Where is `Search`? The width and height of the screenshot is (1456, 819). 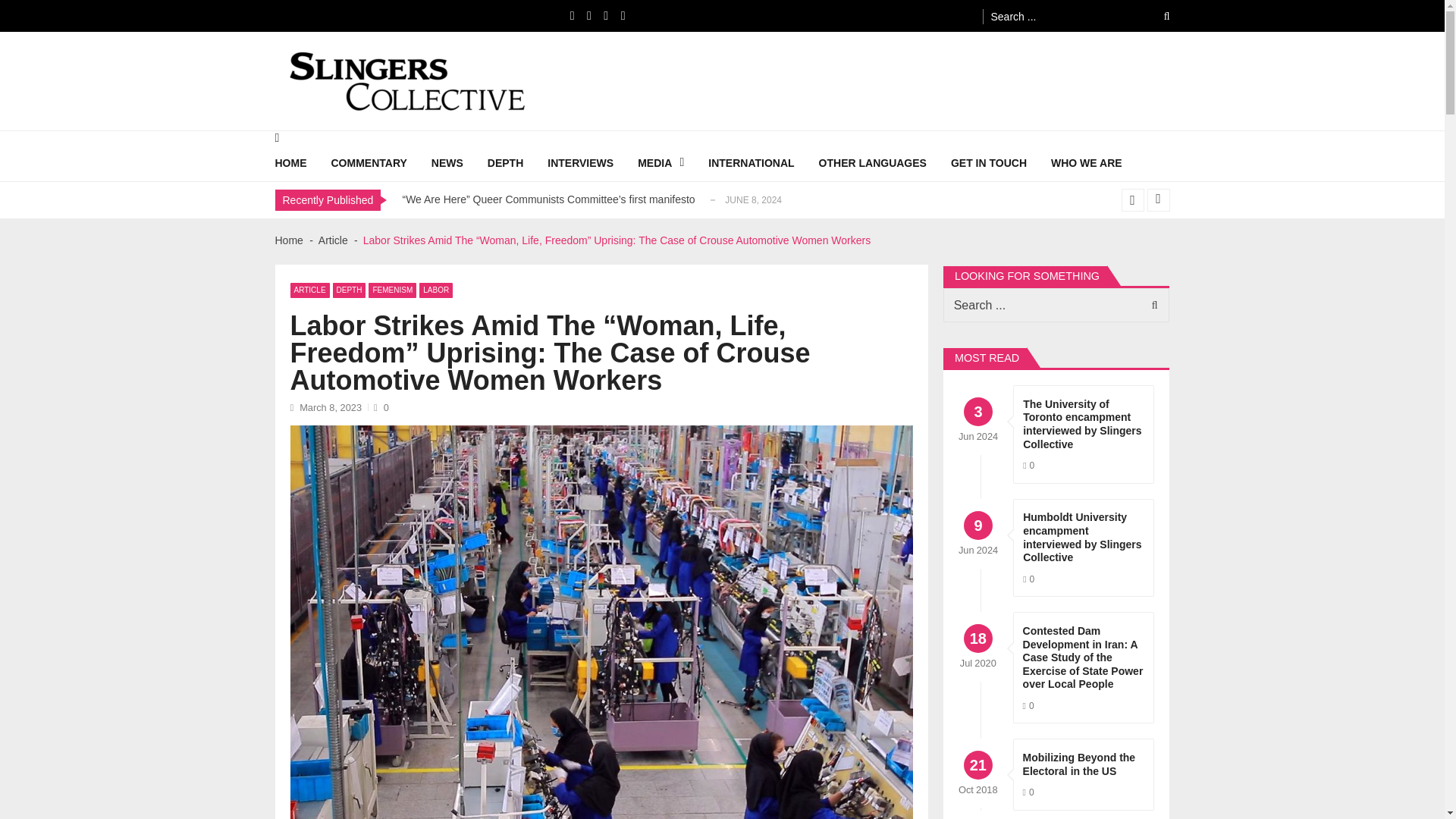 Search is located at coordinates (1150, 305).